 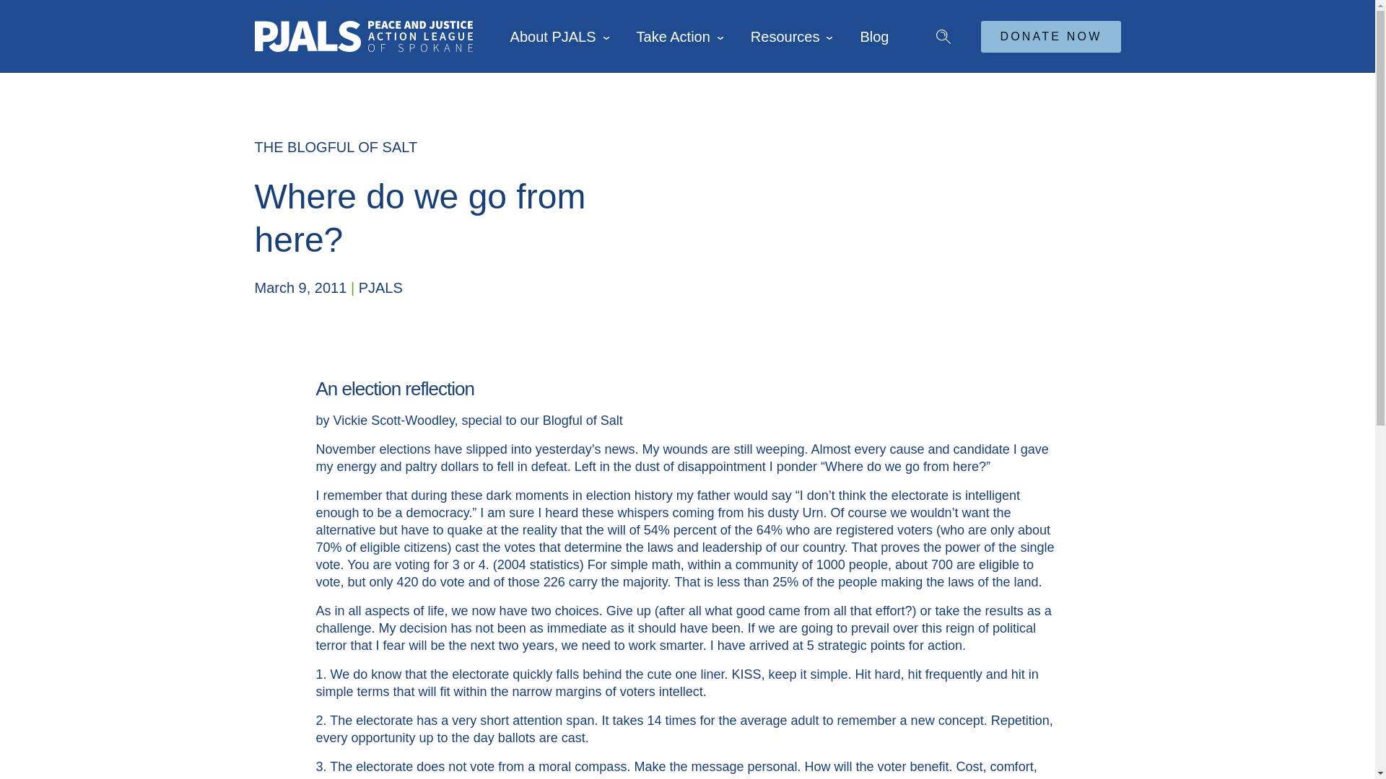 I want to click on Search, so click(x=937, y=29).